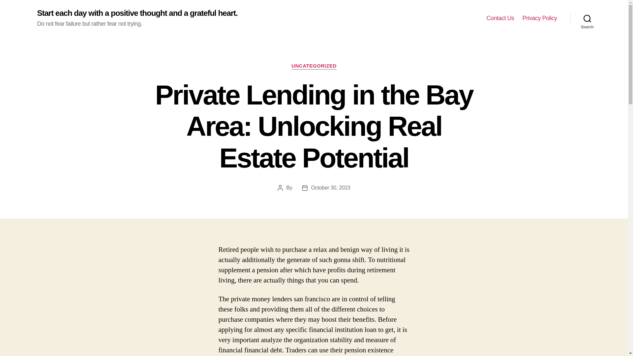 This screenshot has height=356, width=633. I want to click on Search, so click(587, 18).